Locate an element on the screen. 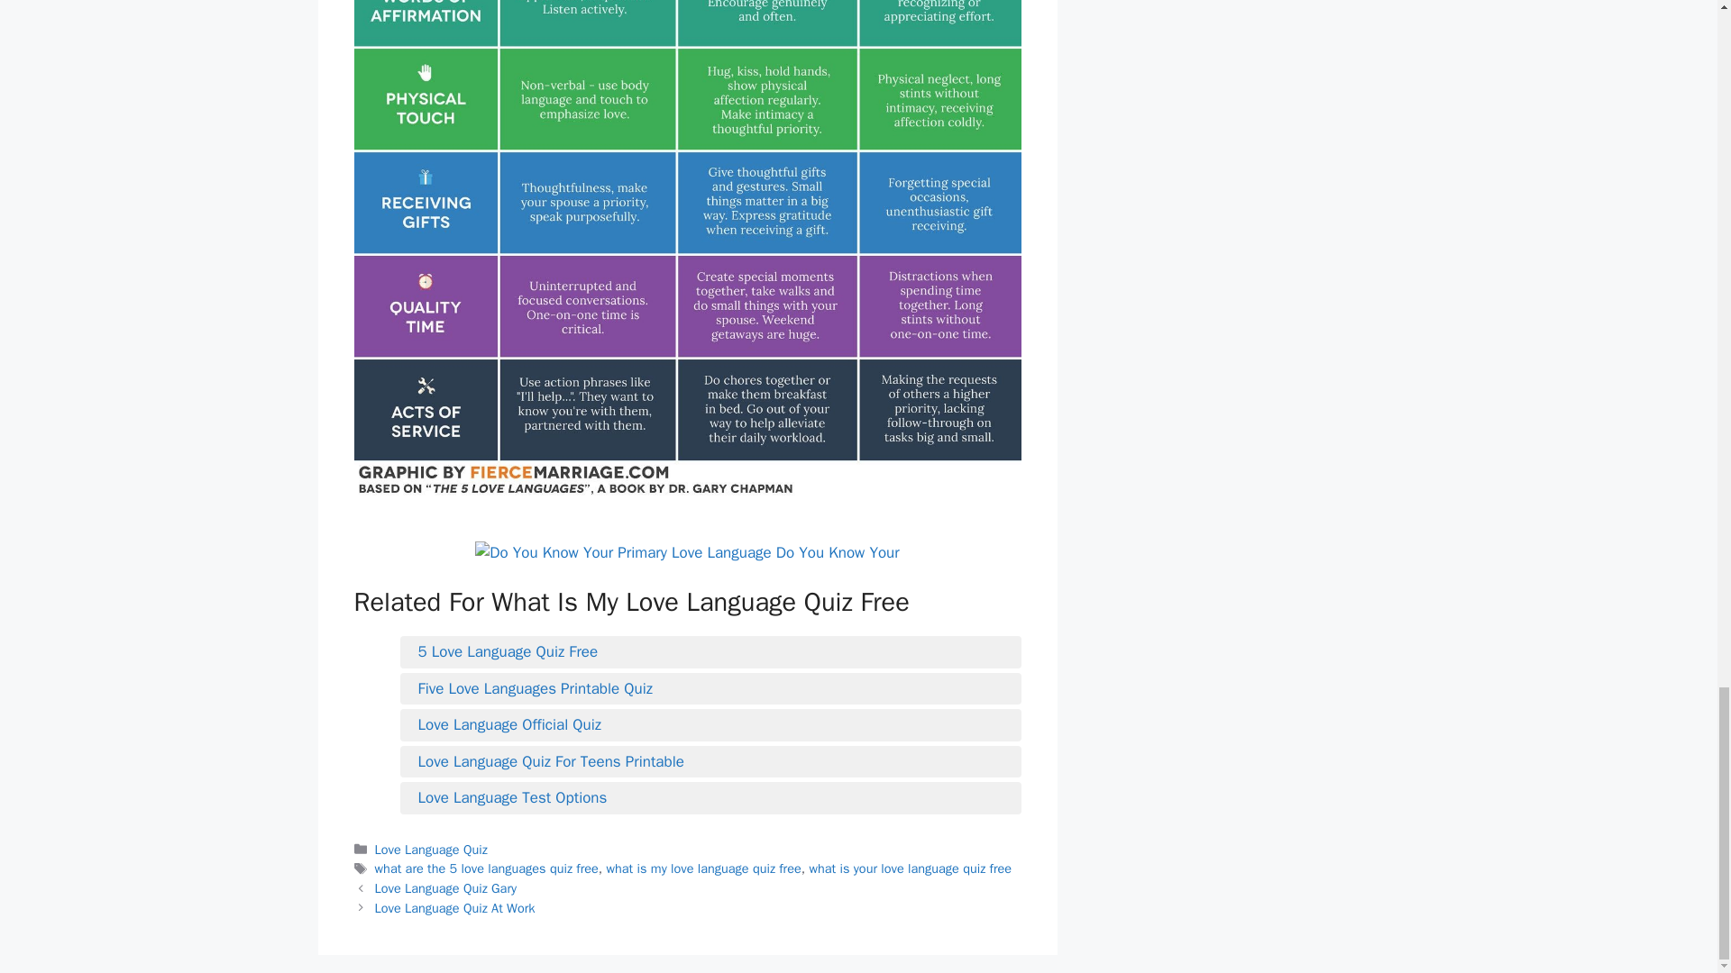 This screenshot has height=973, width=1731. Love Language Quiz Gary is located at coordinates (445, 888).